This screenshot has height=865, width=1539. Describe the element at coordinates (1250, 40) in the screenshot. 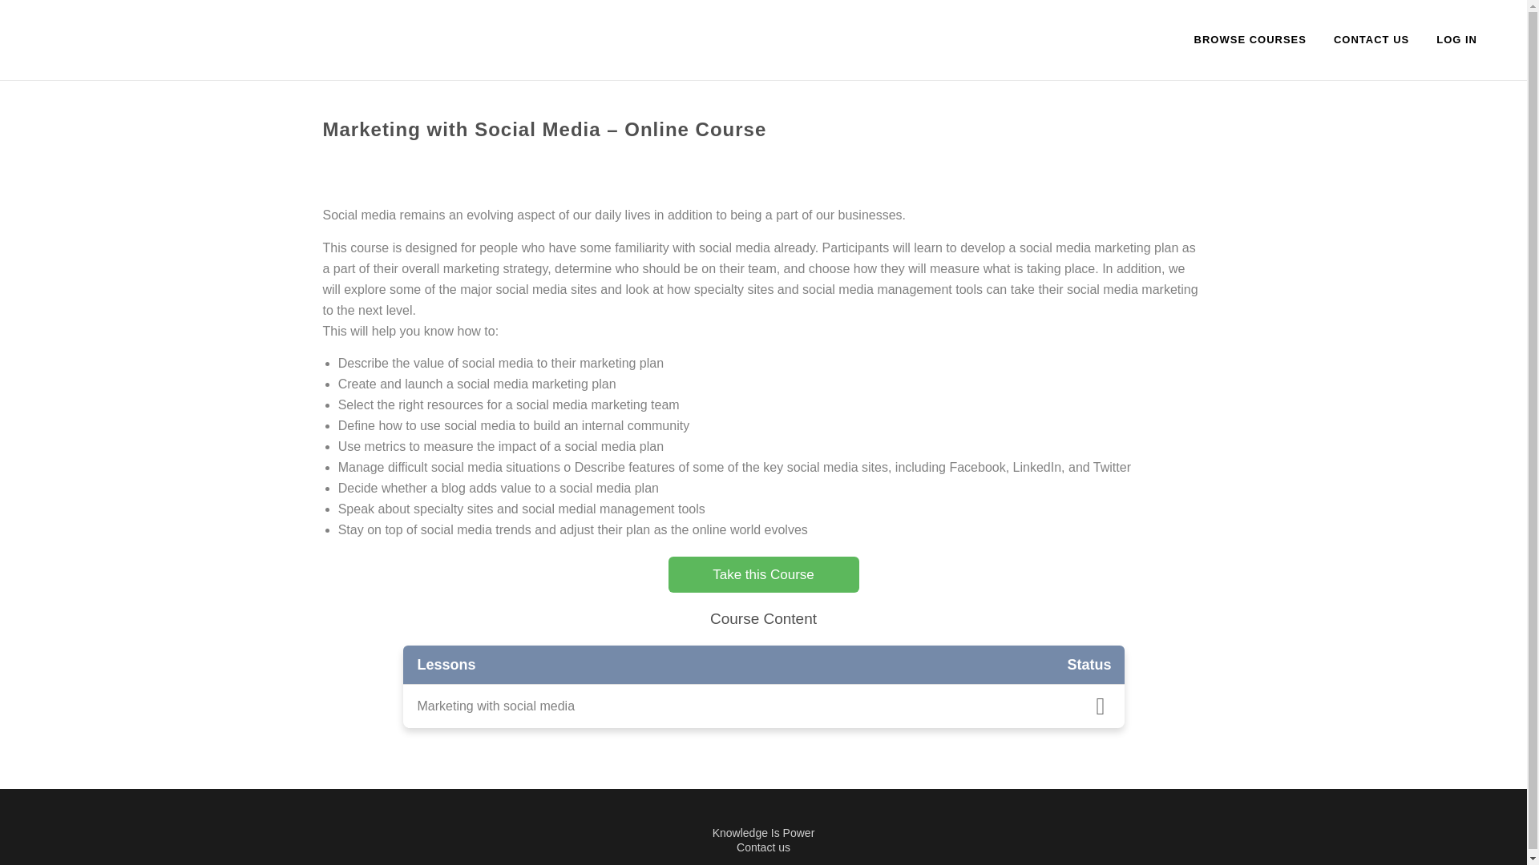

I see `courses-top-menu` at that location.